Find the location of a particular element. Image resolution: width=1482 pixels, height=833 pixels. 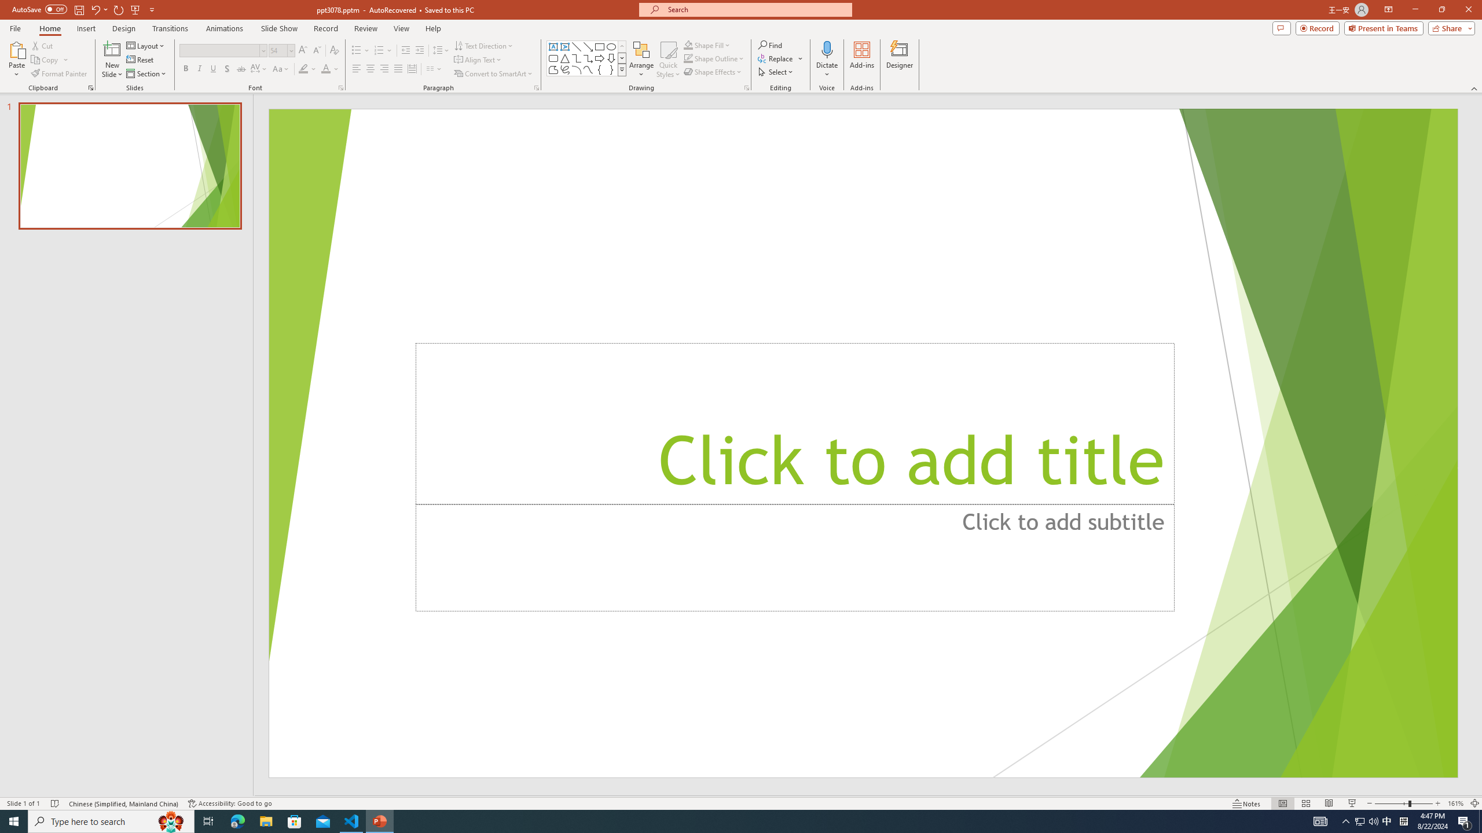

Shape Effects is located at coordinates (713, 72).